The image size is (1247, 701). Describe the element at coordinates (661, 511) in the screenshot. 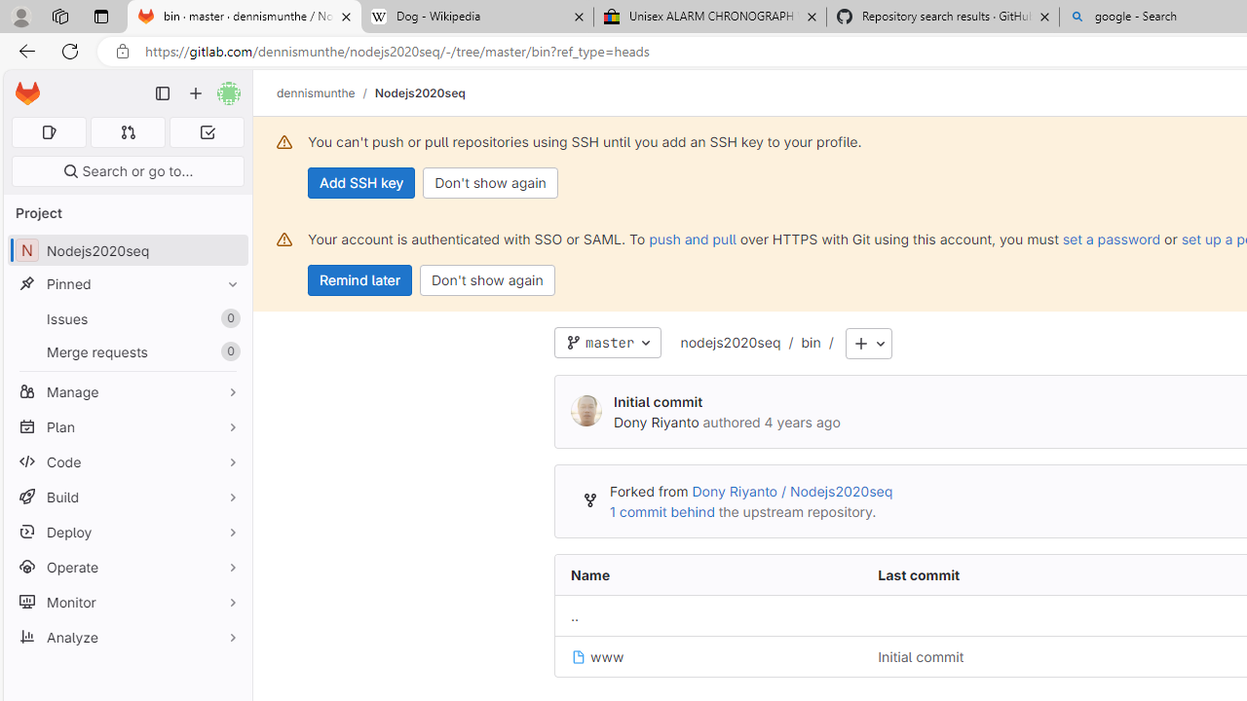

I see `1 commit behind` at that location.